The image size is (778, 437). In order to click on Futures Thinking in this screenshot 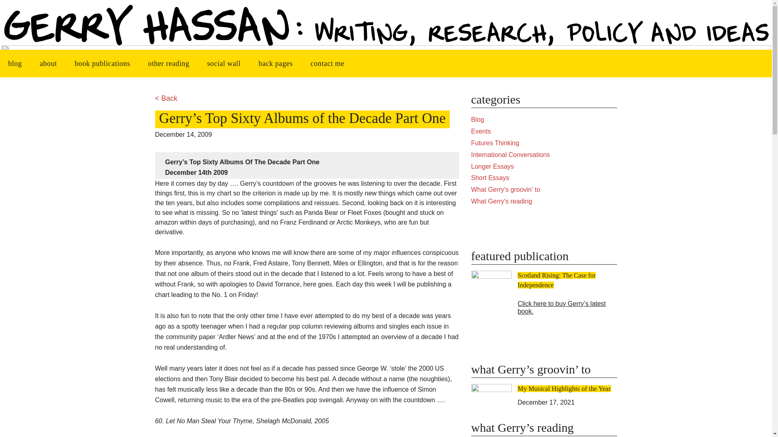, I will do `click(494, 142)`.